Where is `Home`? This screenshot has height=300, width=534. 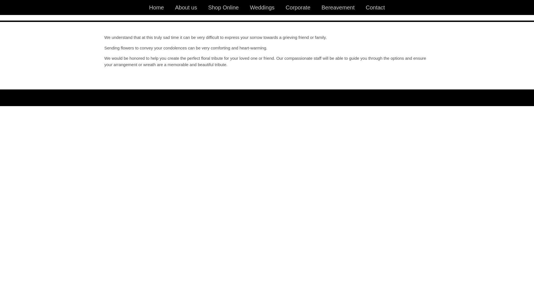 Home is located at coordinates (156, 7).